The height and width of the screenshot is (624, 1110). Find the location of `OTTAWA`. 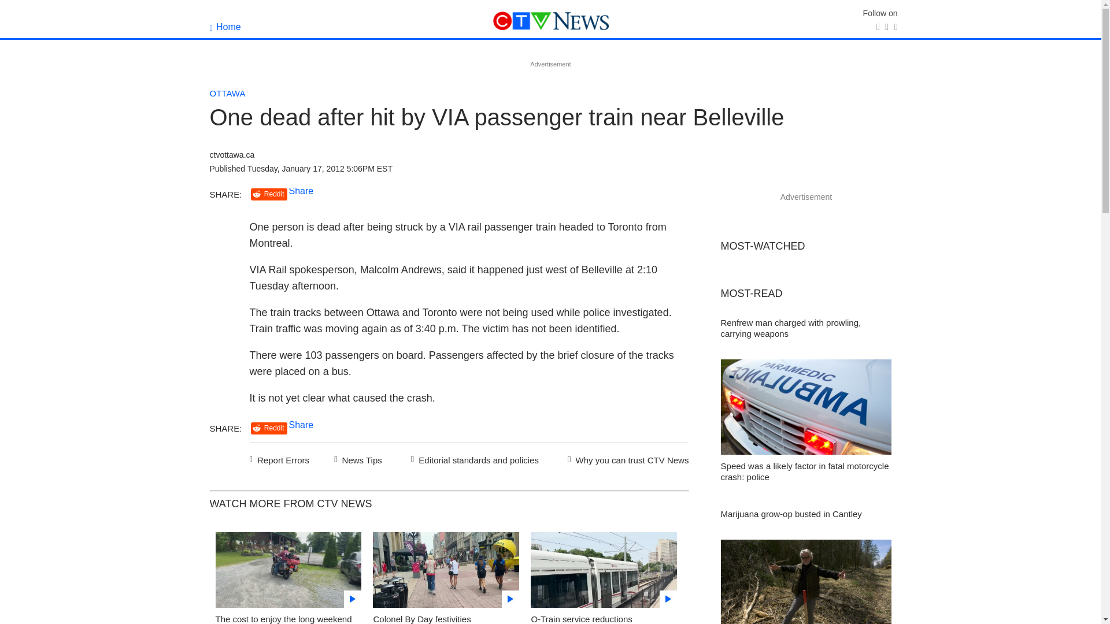

OTTAWA is located at coordinates (227, 93).